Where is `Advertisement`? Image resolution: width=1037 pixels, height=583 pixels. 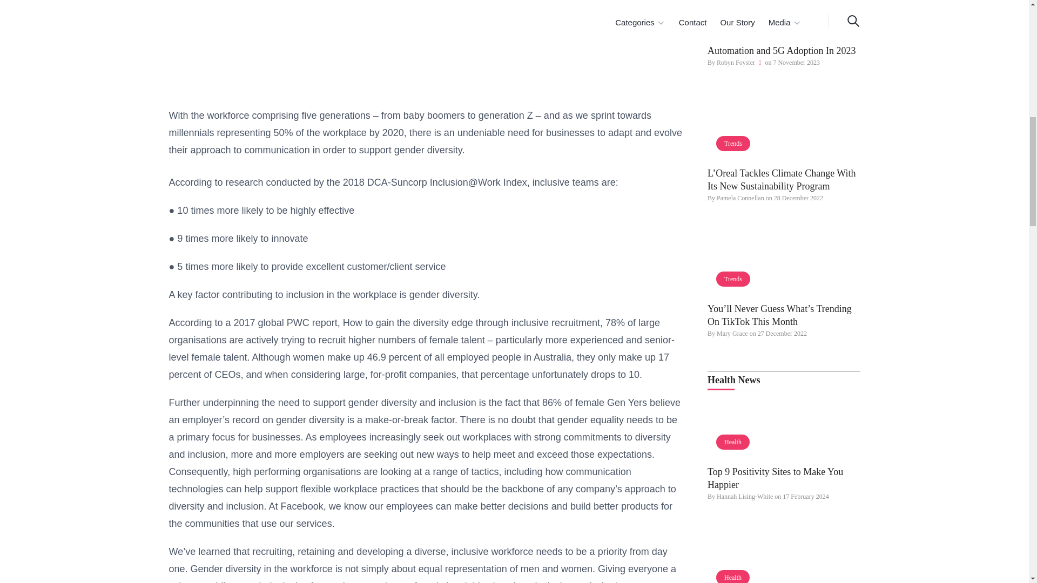
Advertisement is located at coordinates (426, 45).